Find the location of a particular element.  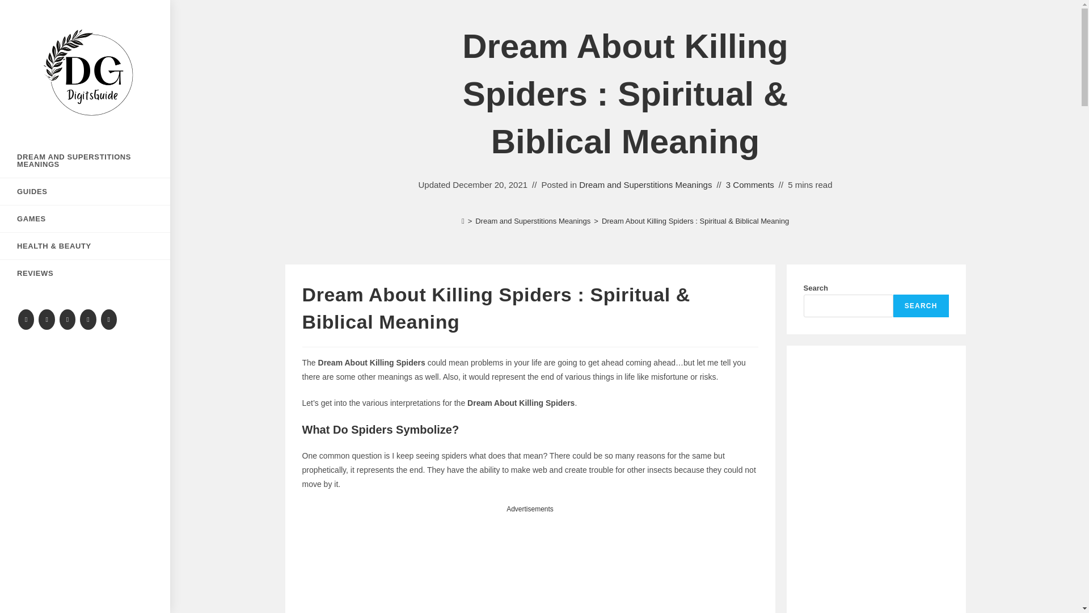

DREAM AND SUPERSTITIONS MEANINGS is located at coordinates (85, 160).